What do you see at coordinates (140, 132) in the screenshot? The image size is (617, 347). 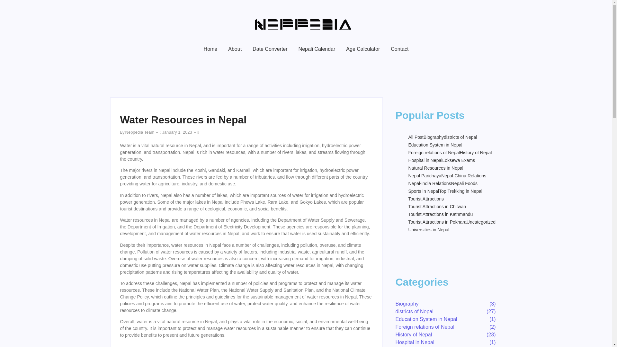 I see `Neppedia Team` at bounding box center [140, 132].